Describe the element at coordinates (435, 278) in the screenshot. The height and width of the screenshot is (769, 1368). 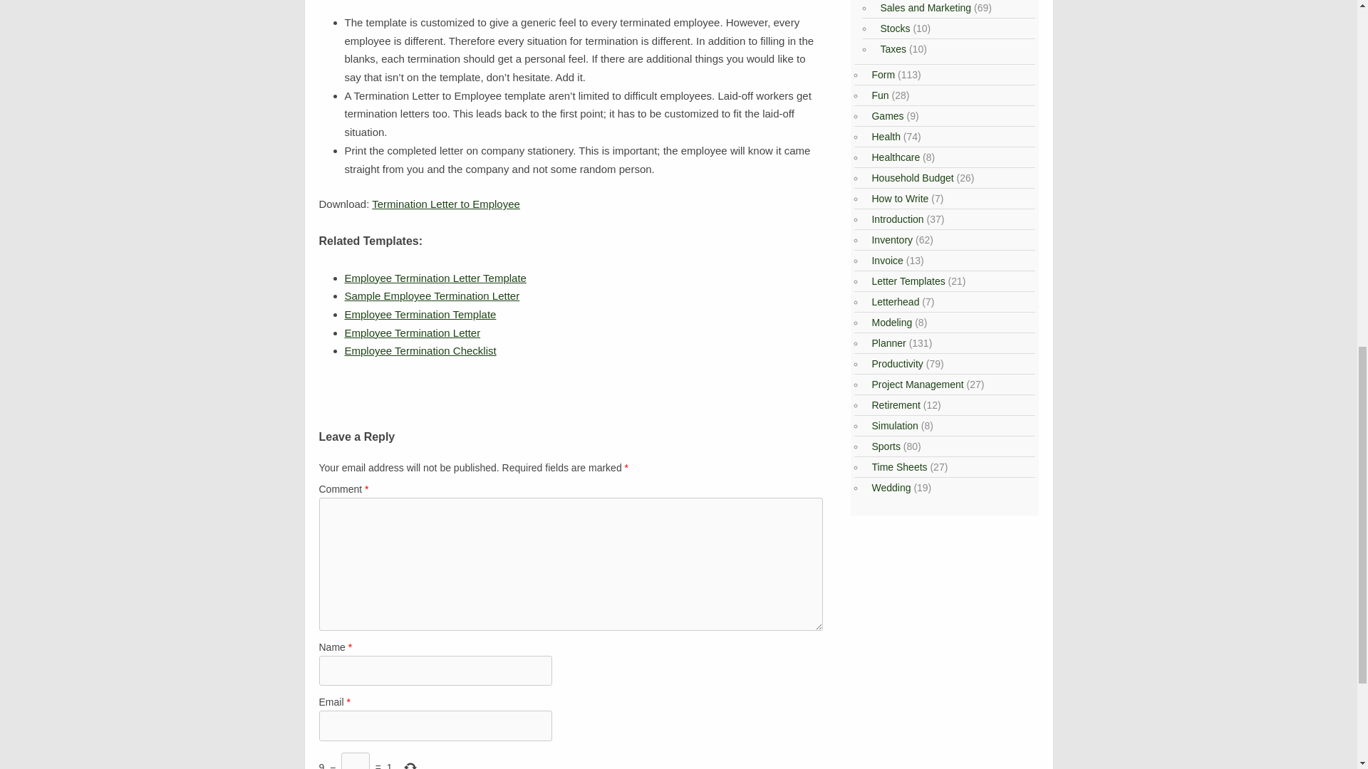
I see `Employee Termination Letter Template` at that location.